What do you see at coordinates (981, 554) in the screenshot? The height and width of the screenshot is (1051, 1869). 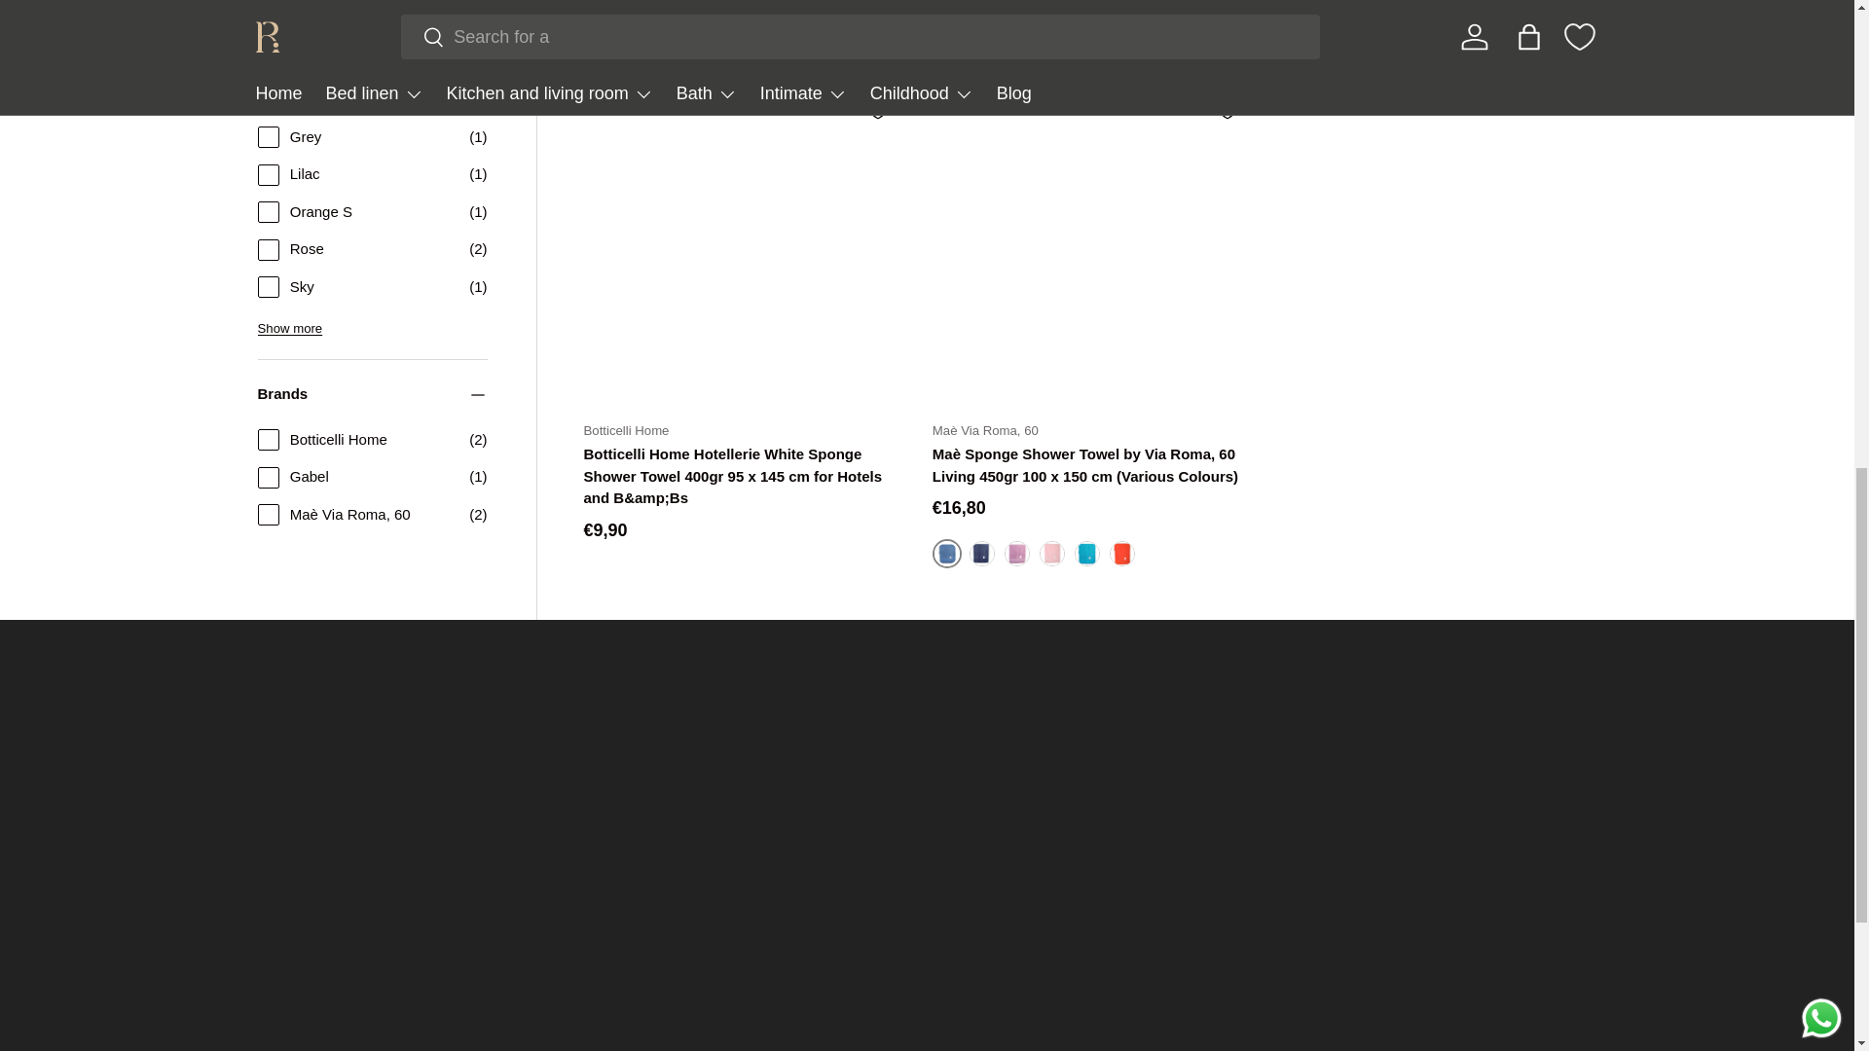 I see `Blue` at bounding box center [981, 554].